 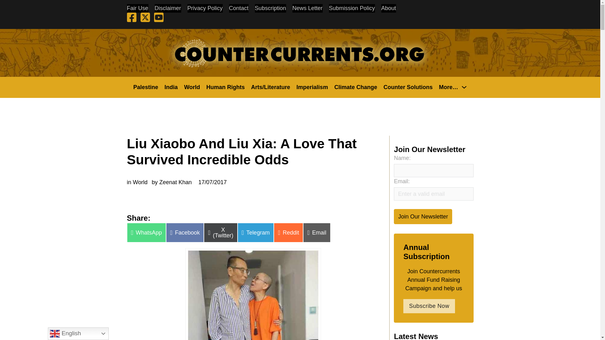 What do you see at coordinates (423, 216) in the screenshot?
I see `Join Our Newsletter` at bounding box center [423, 216].